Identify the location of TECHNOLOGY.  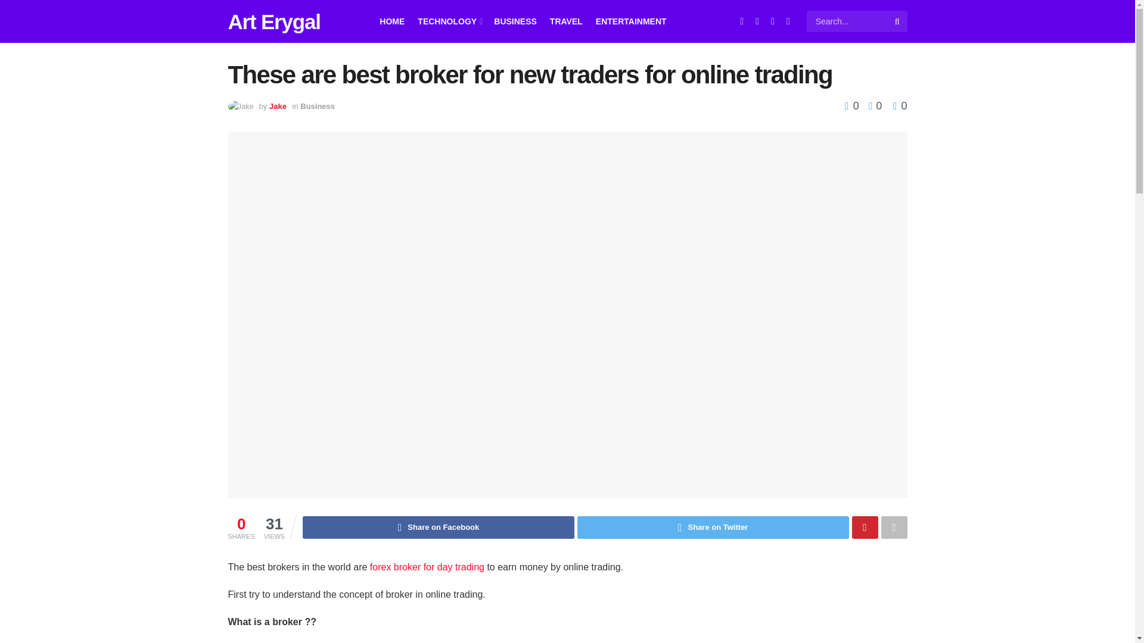
(449, 21).